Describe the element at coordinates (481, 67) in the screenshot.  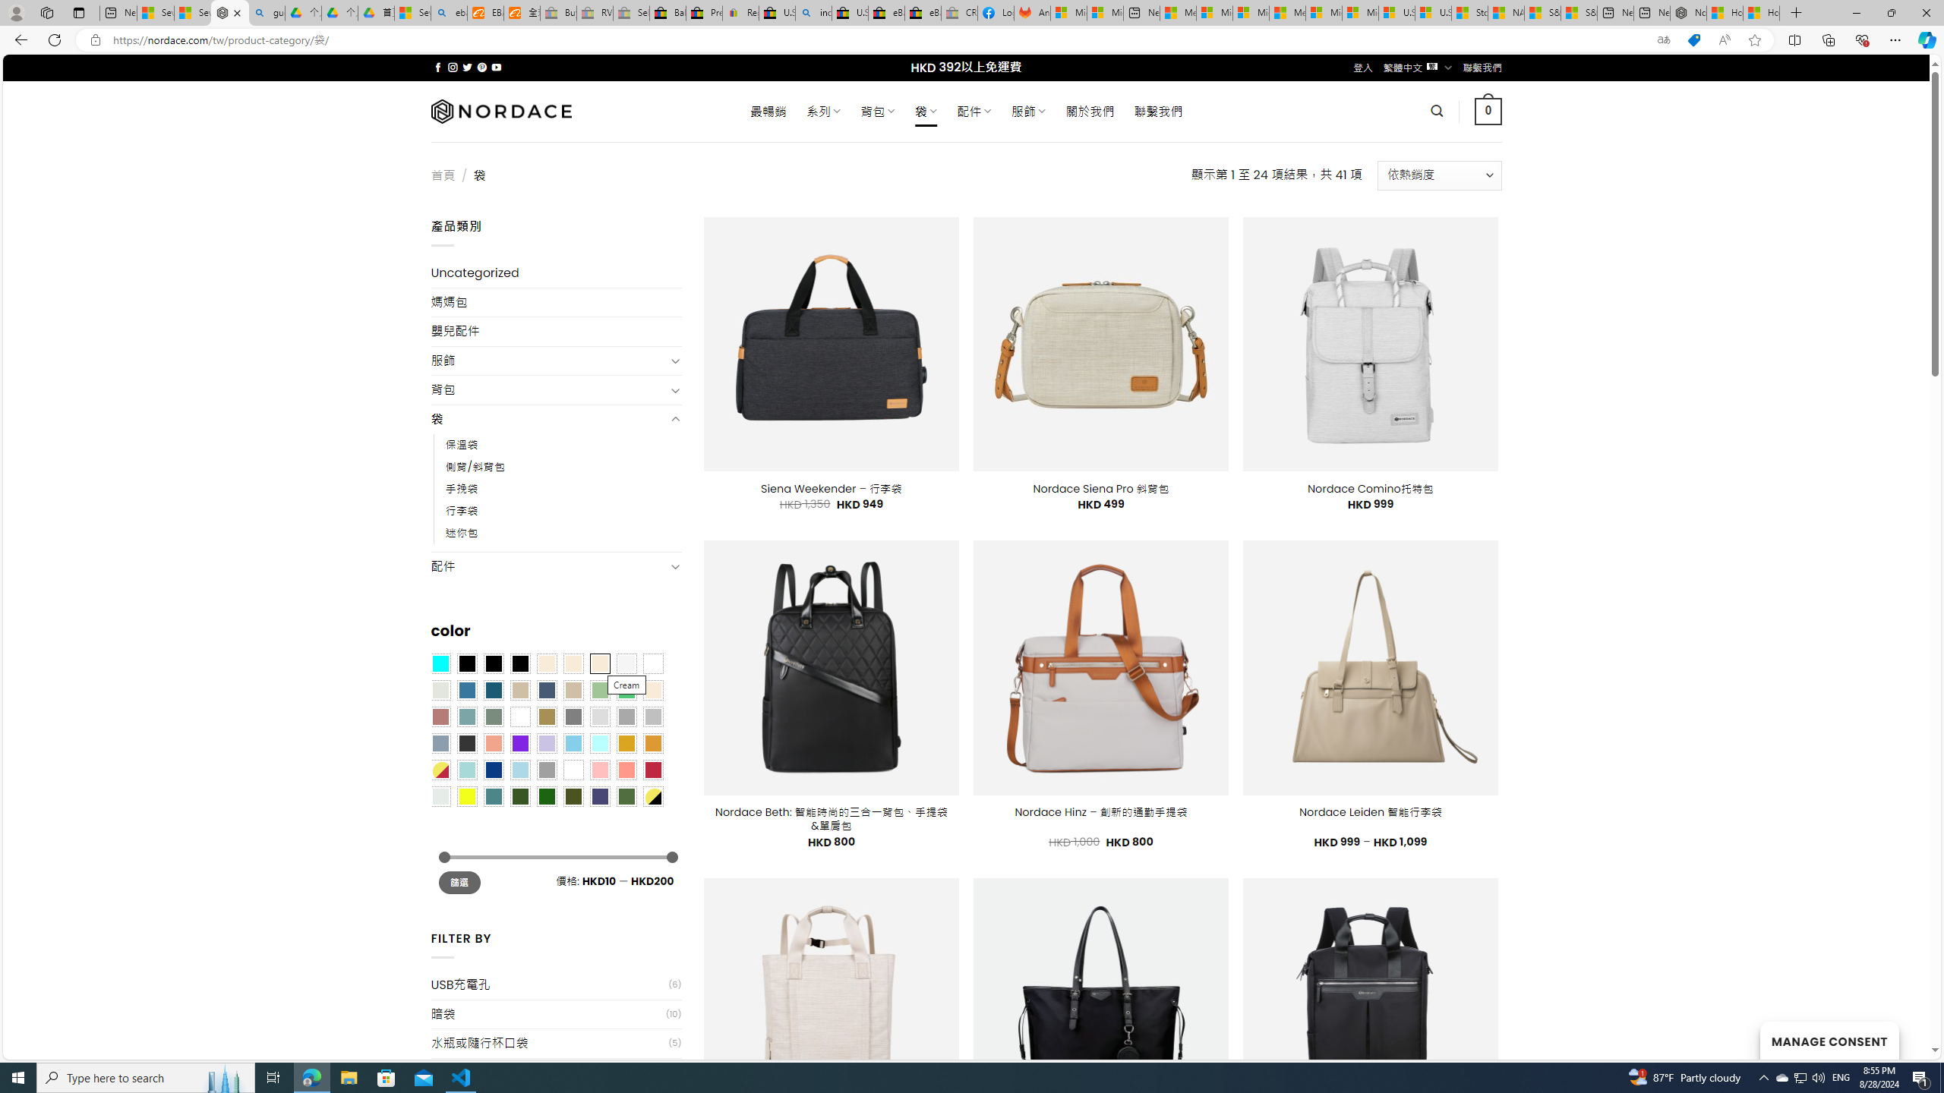
I see `Follow on Pinterest` at that location.